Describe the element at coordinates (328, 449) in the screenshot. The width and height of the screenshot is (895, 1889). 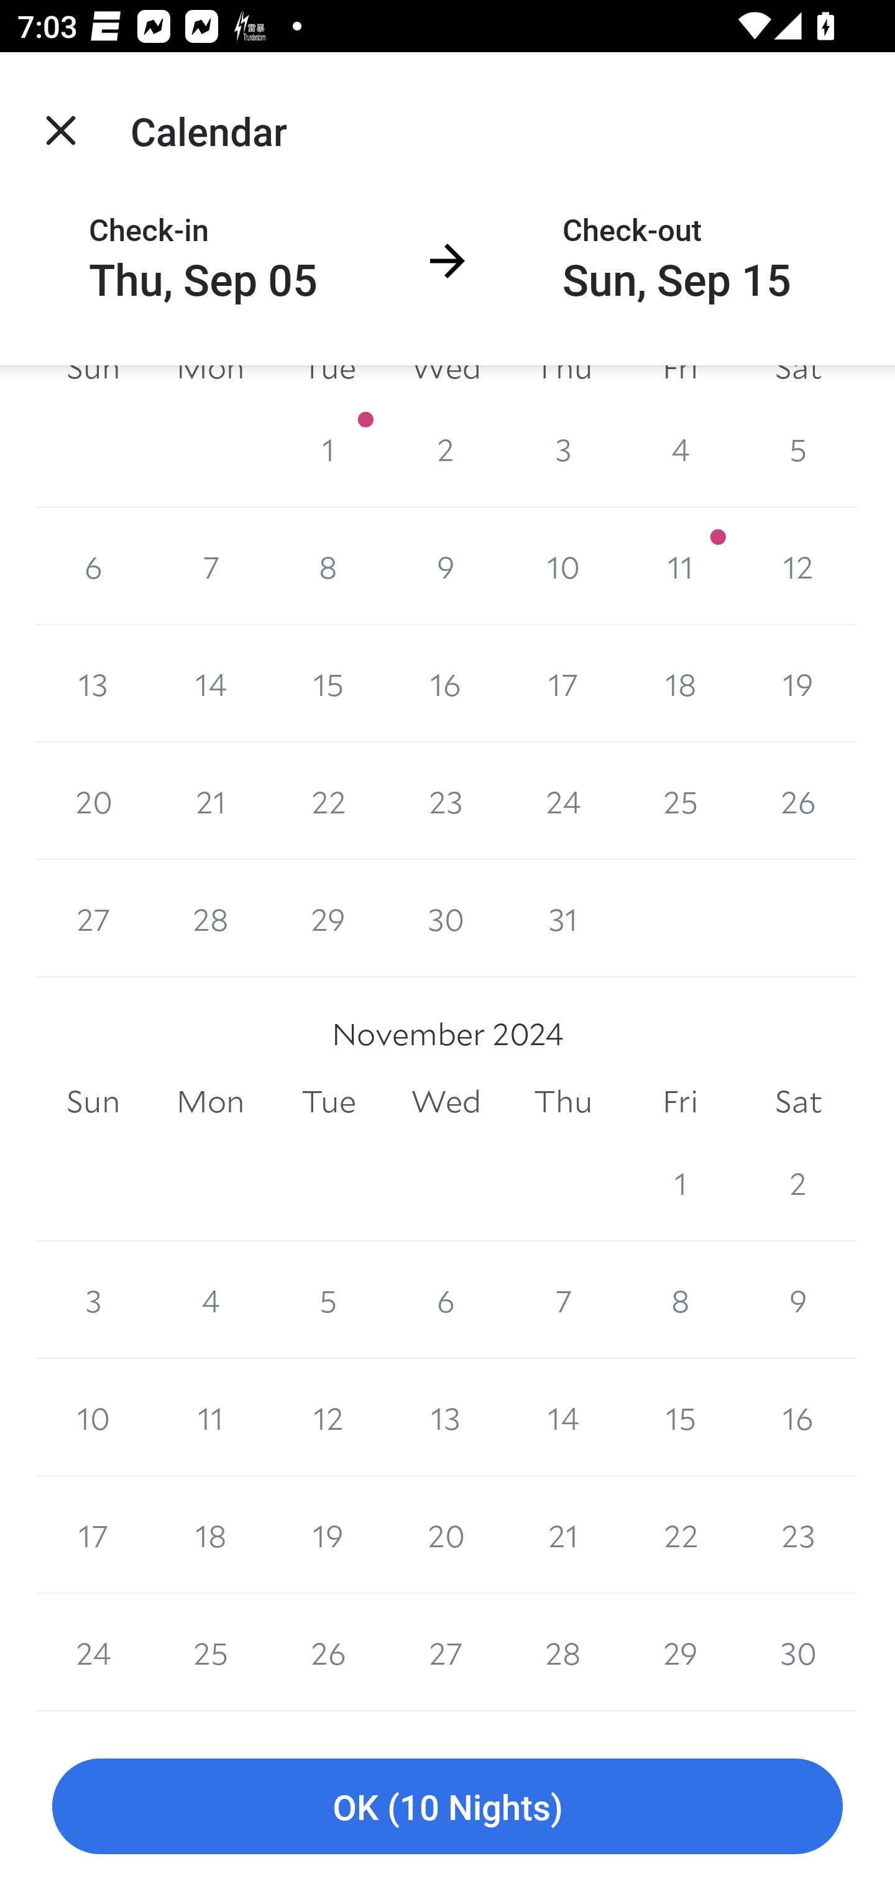
I see `1 1 October 2024` at that location.